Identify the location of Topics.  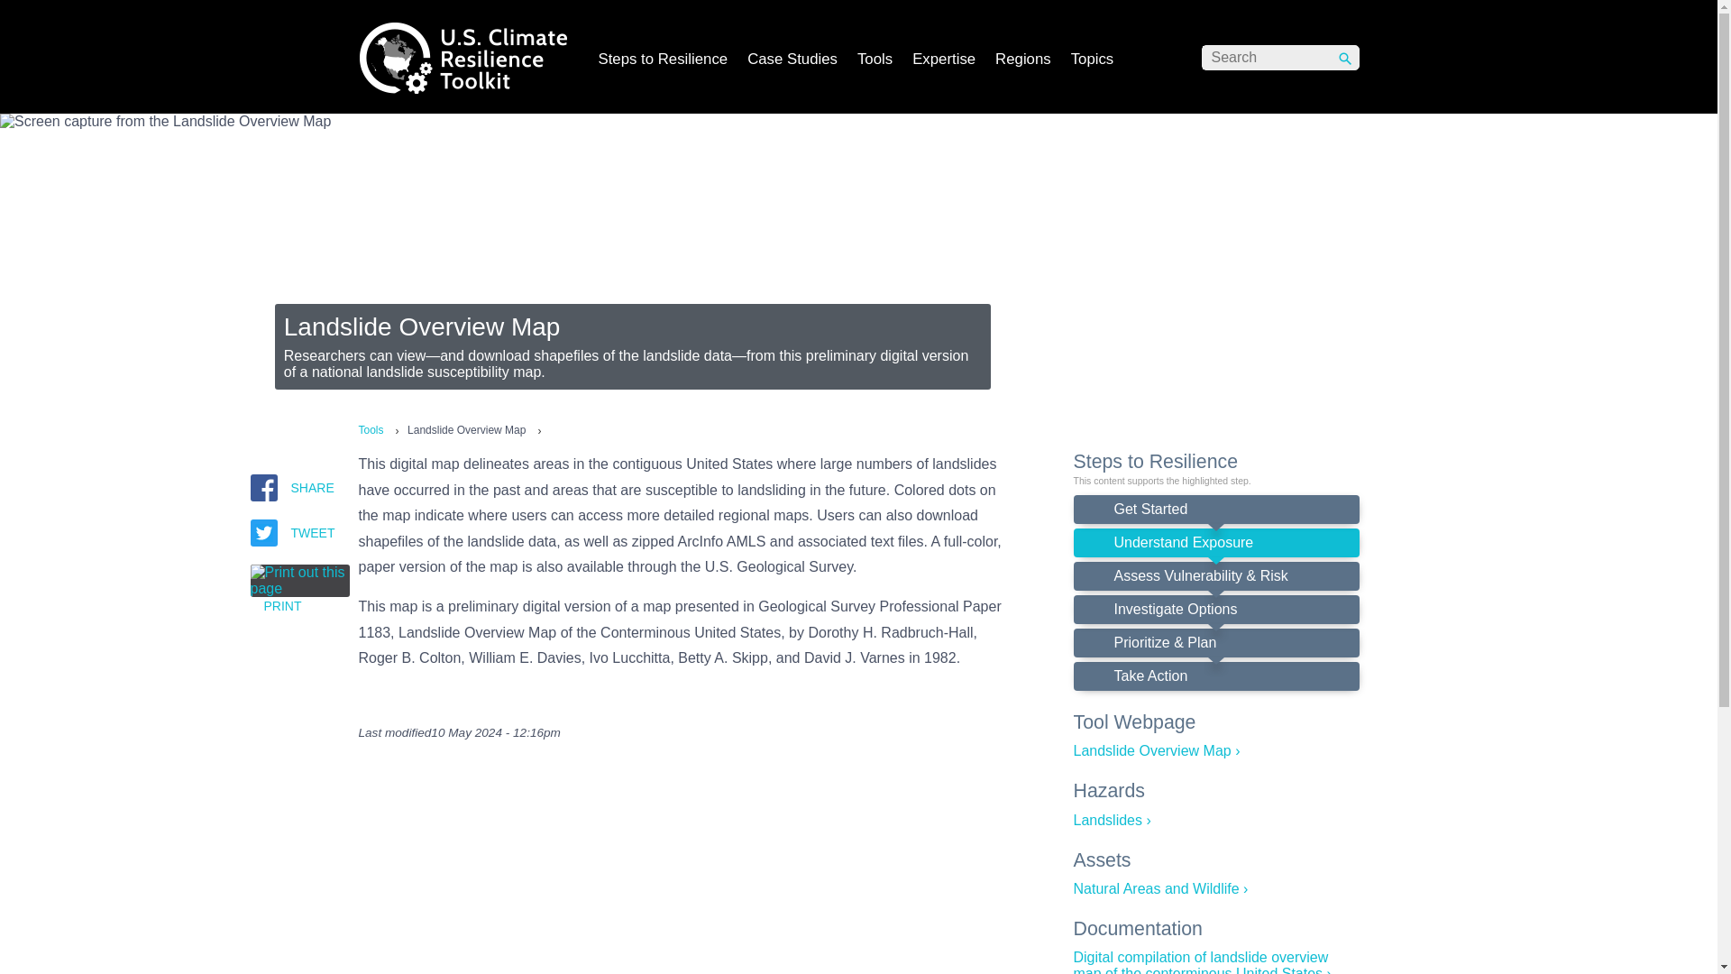
(1092, 61).